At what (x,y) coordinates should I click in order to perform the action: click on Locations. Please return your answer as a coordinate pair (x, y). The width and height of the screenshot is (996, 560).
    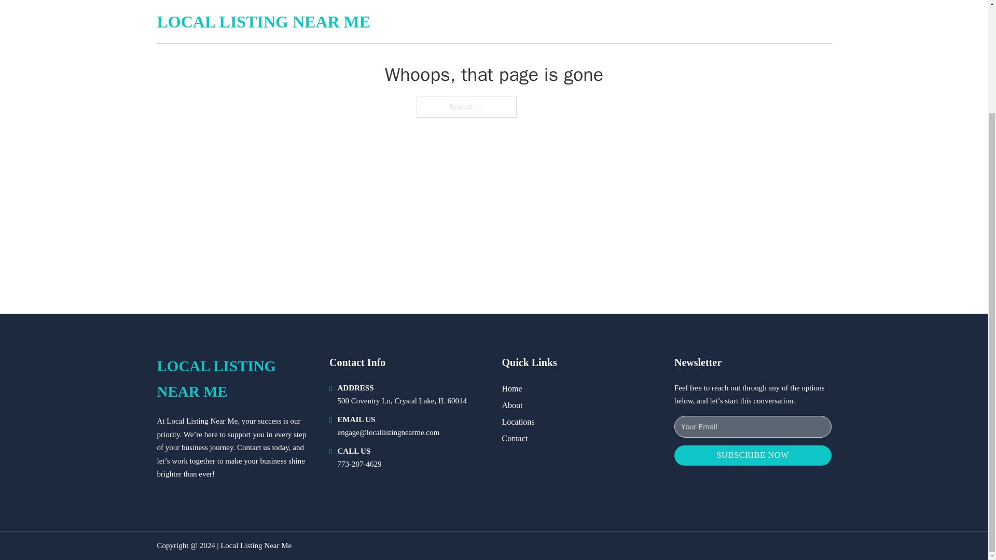
    Looking at the image, I should click on (518, 422).